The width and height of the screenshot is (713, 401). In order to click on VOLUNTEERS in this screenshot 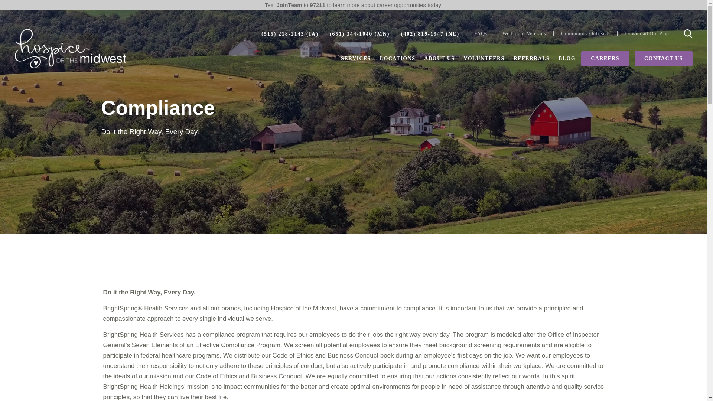, I will do `click(484, 59)`.